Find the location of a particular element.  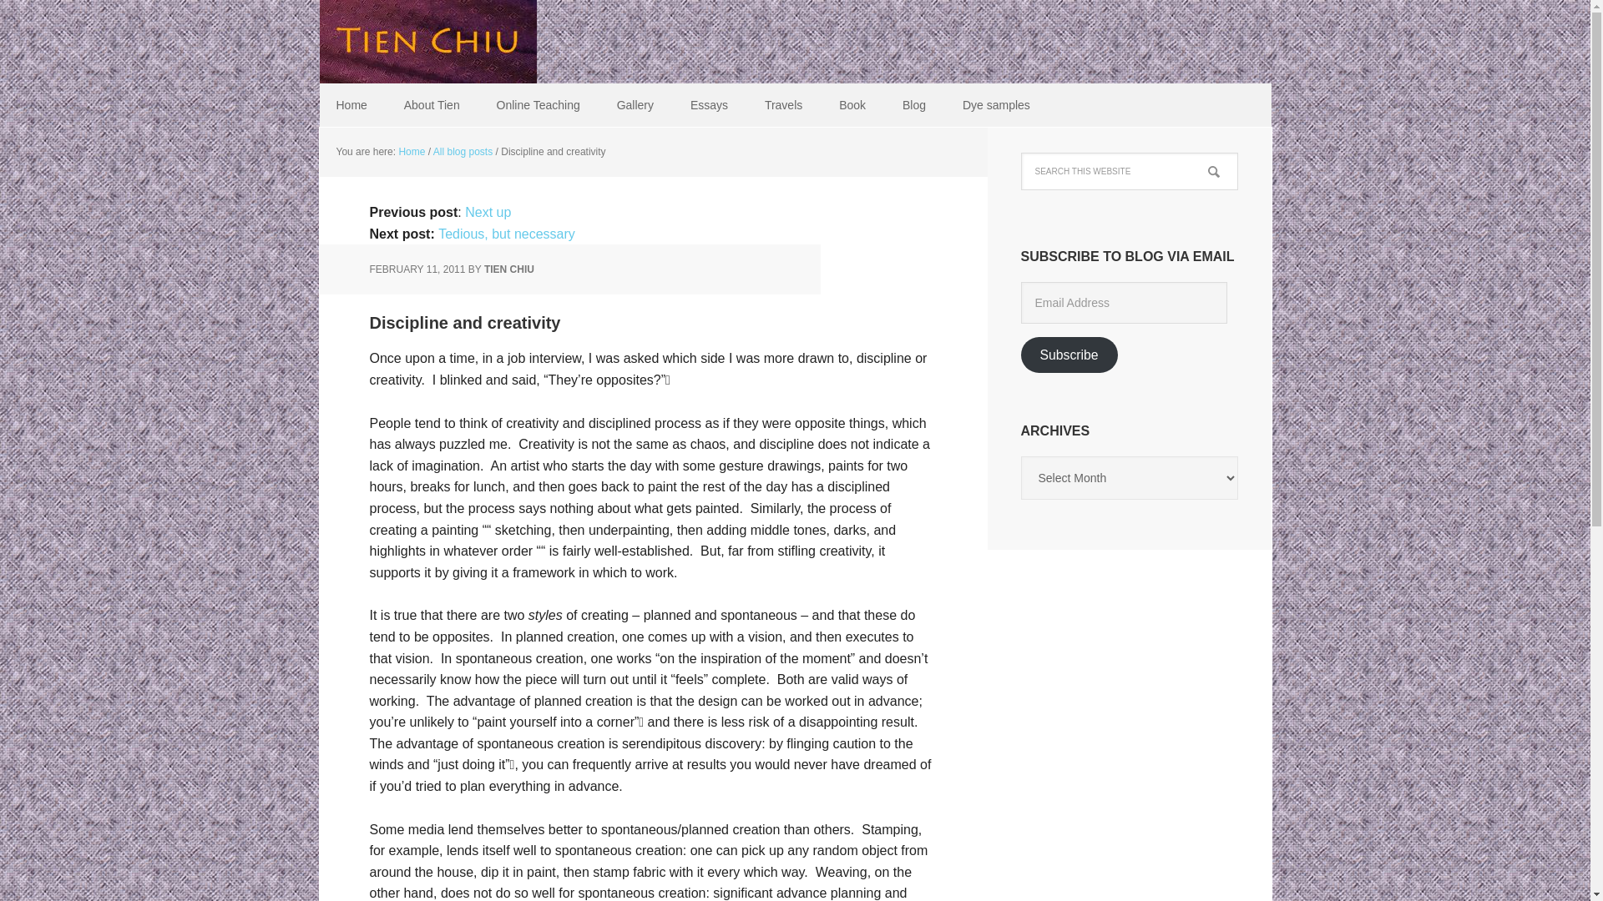

Book is located at coordinates (852, 105).